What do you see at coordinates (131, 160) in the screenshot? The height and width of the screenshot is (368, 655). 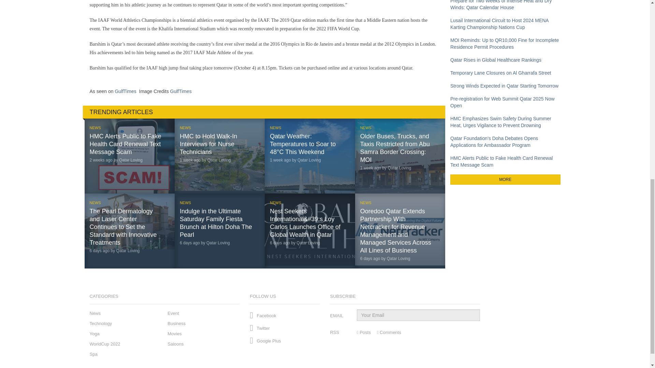 I see `Qatar Loving` at bounding box center [131, 160].